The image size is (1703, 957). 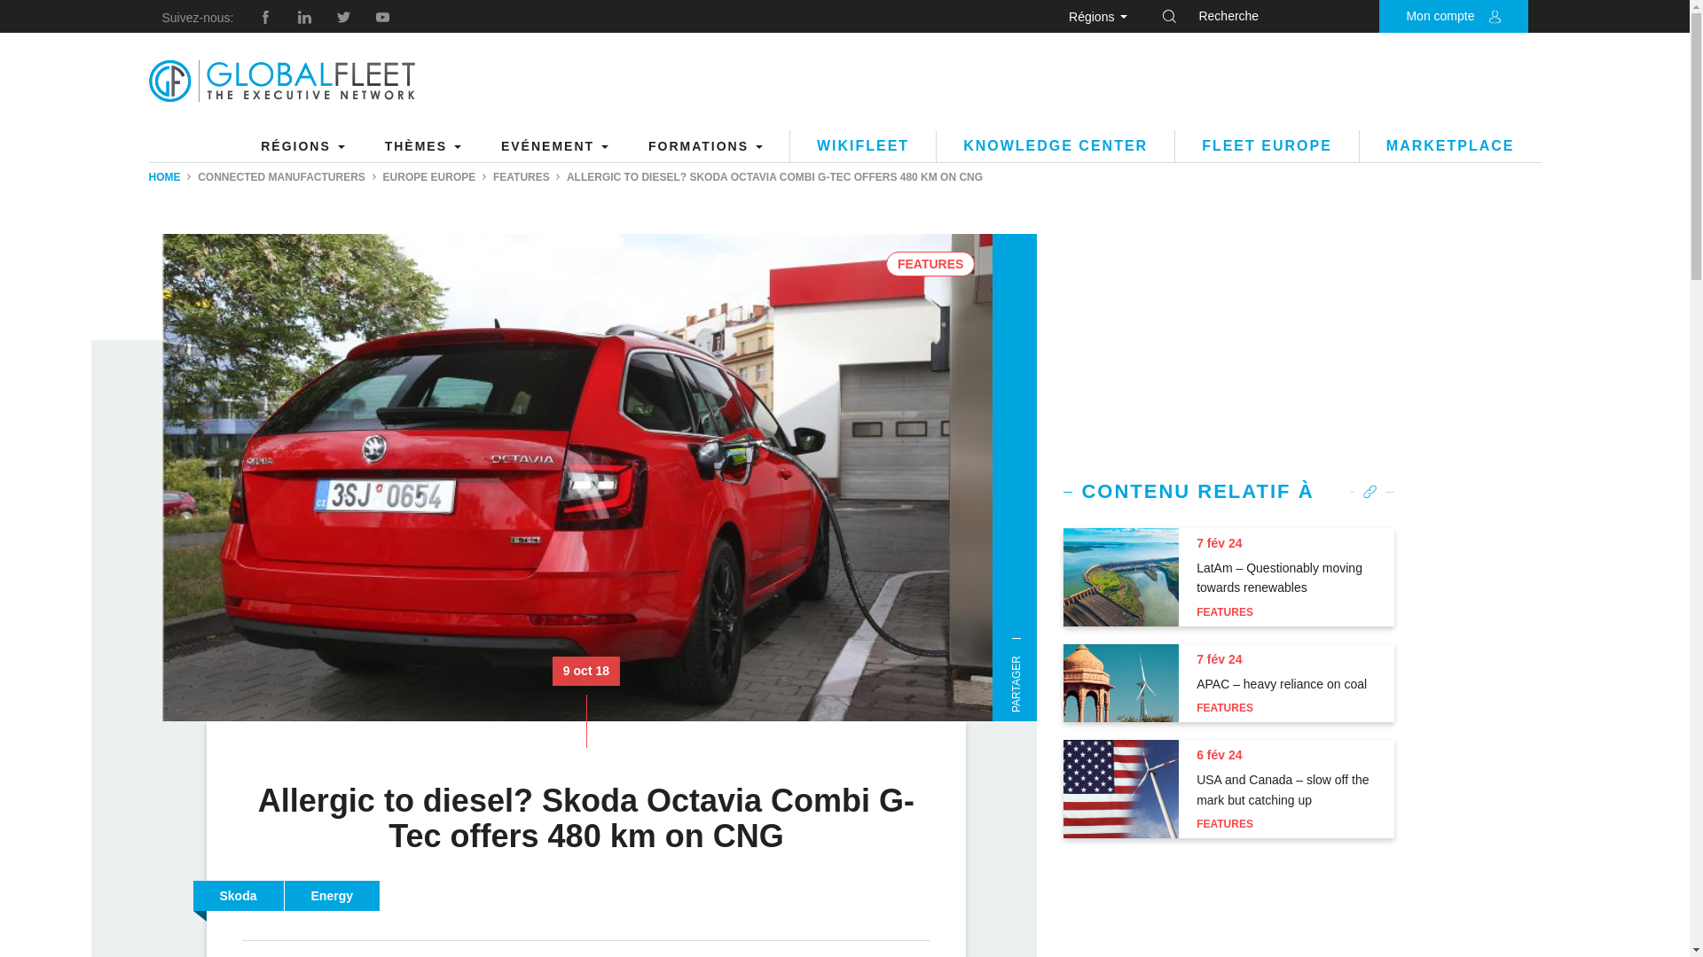 What do you see at coordinates (1229, 344) in the screenshot?
I see `3rd party ad content` at bounding box center [1229, 344].